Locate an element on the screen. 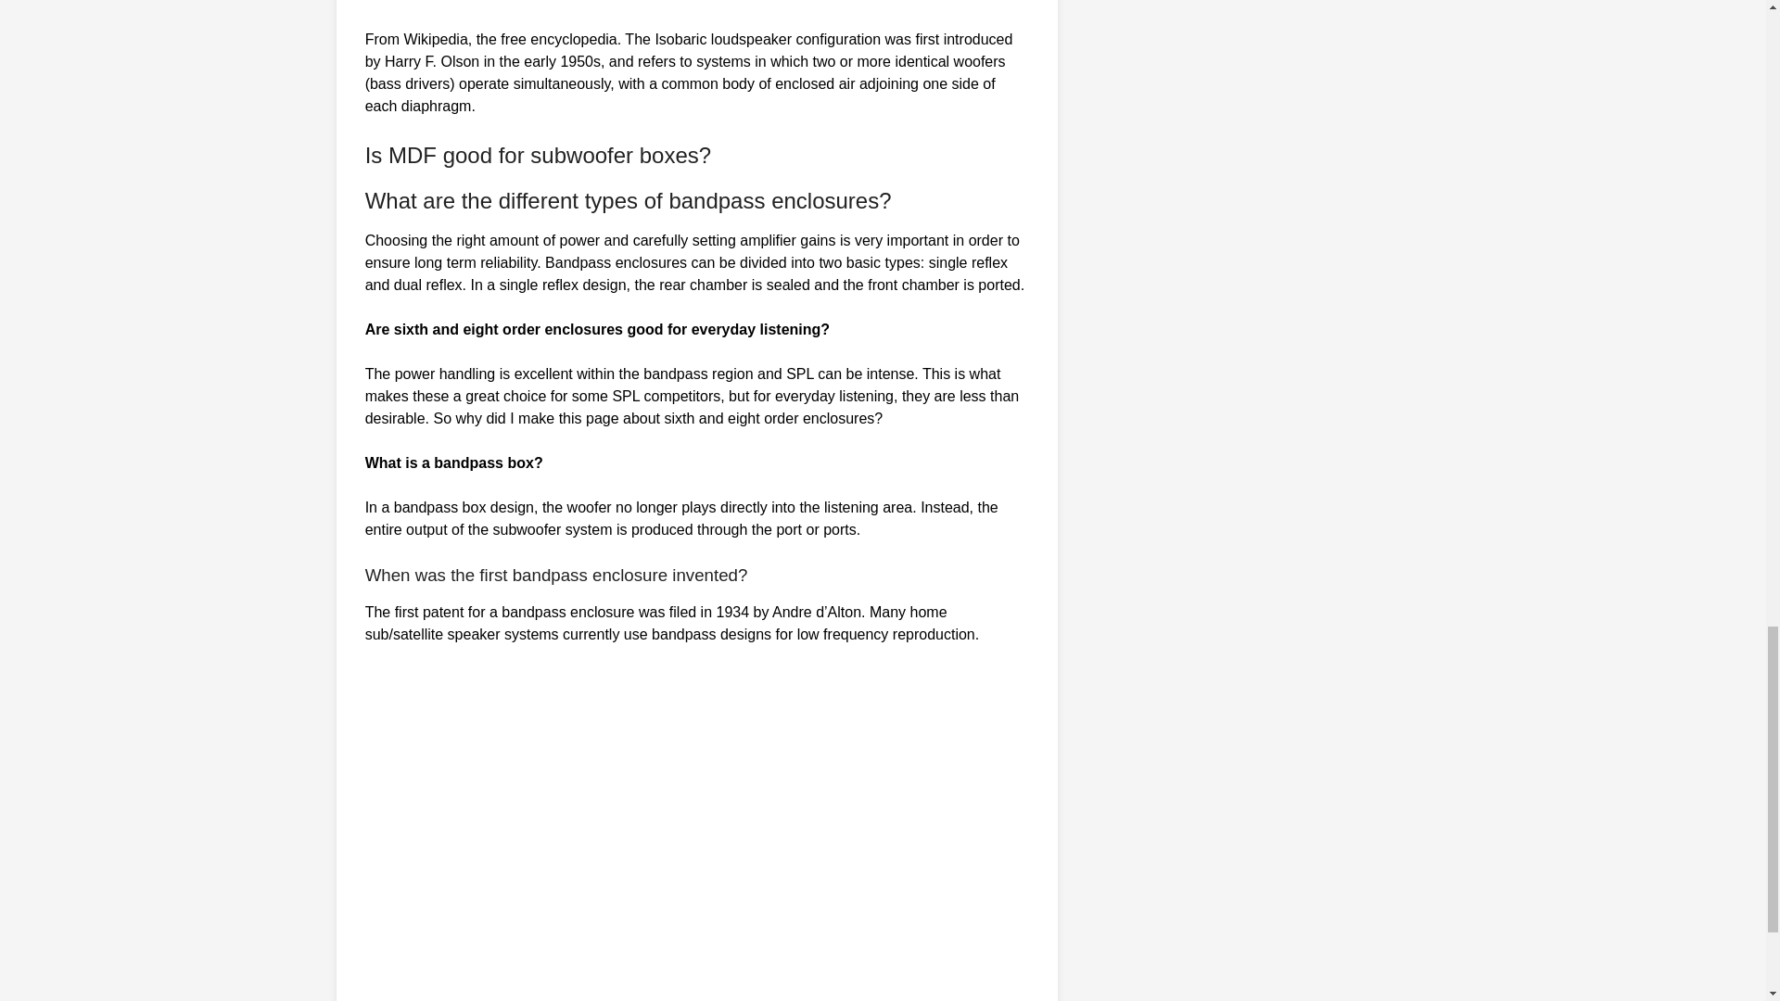 Image resolution: width=1780 pixels, height=1001 pixels. 8th Order Enclosures is located at coordinates (662, 834).